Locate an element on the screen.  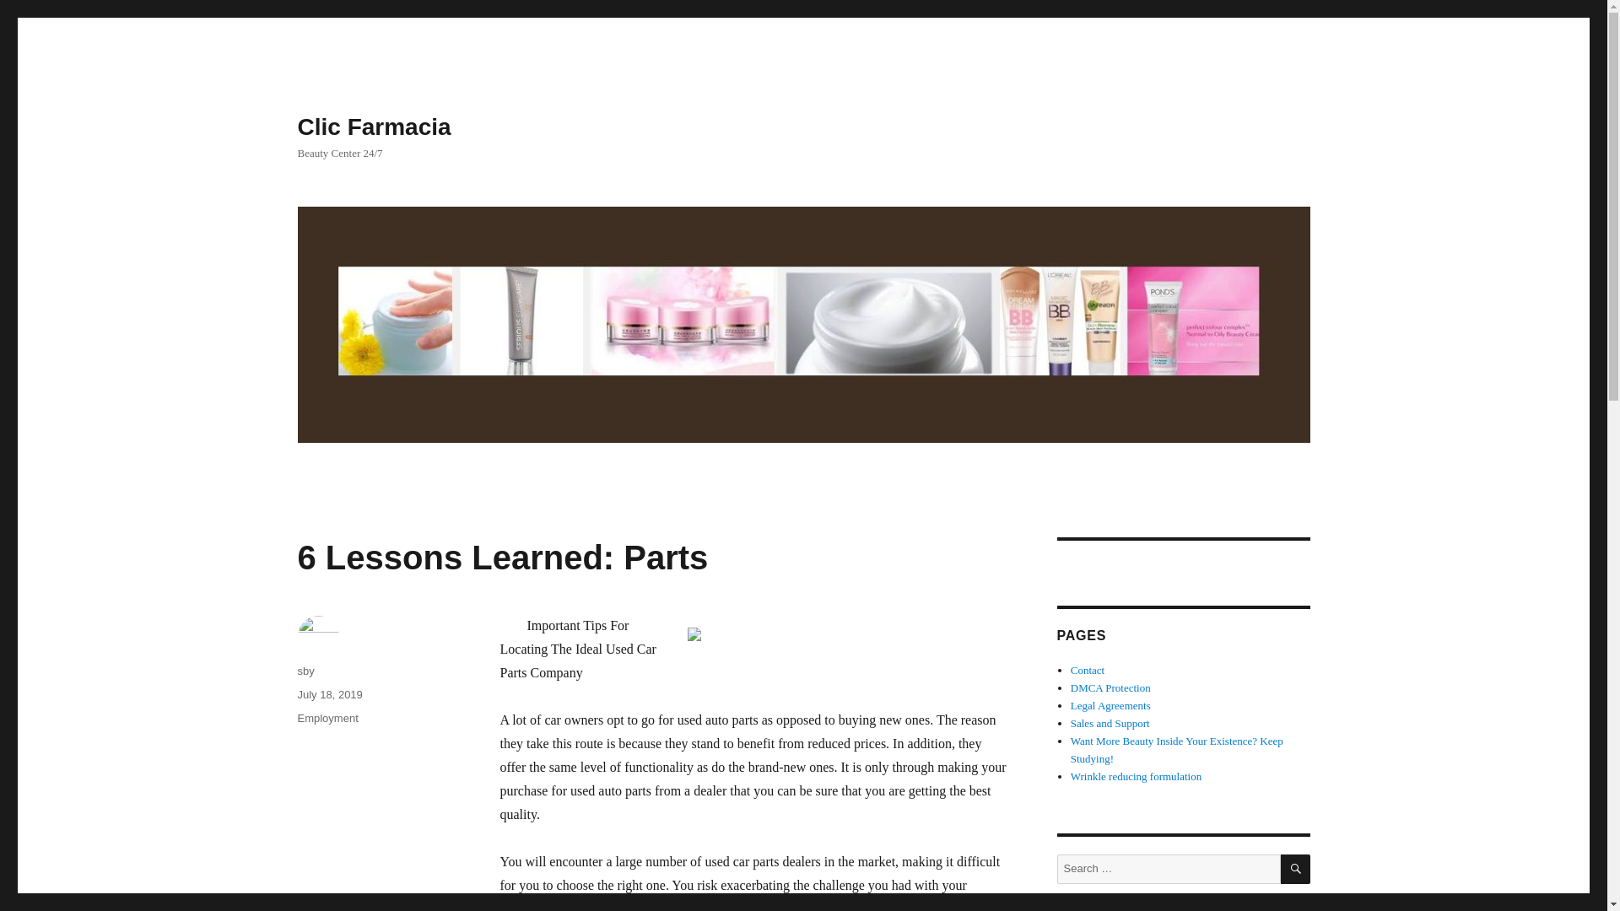
Contact is located at coordinates (1088, 670).